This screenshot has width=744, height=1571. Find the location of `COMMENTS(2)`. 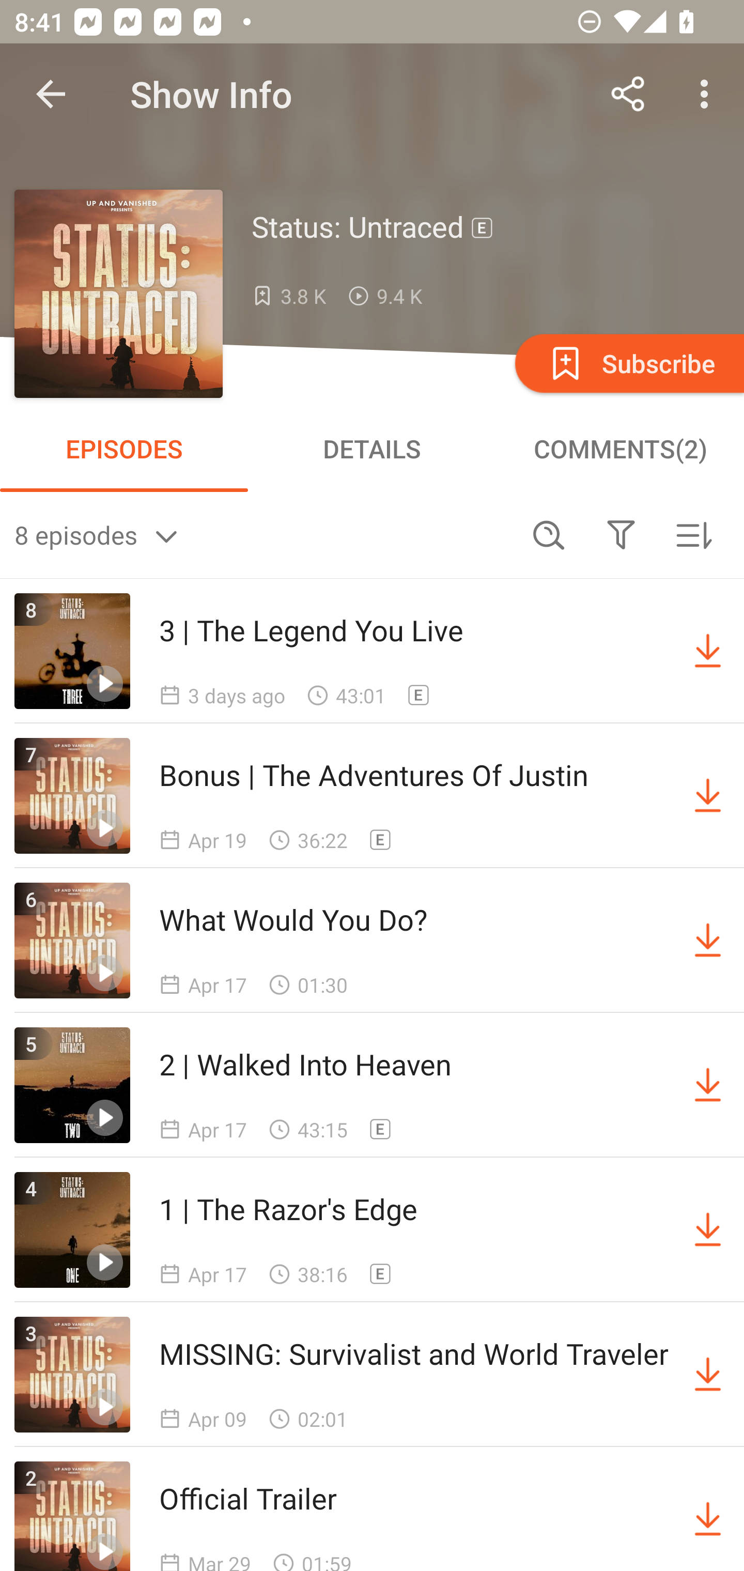

COMMENTS(2) is located at coordinates (620, 449).